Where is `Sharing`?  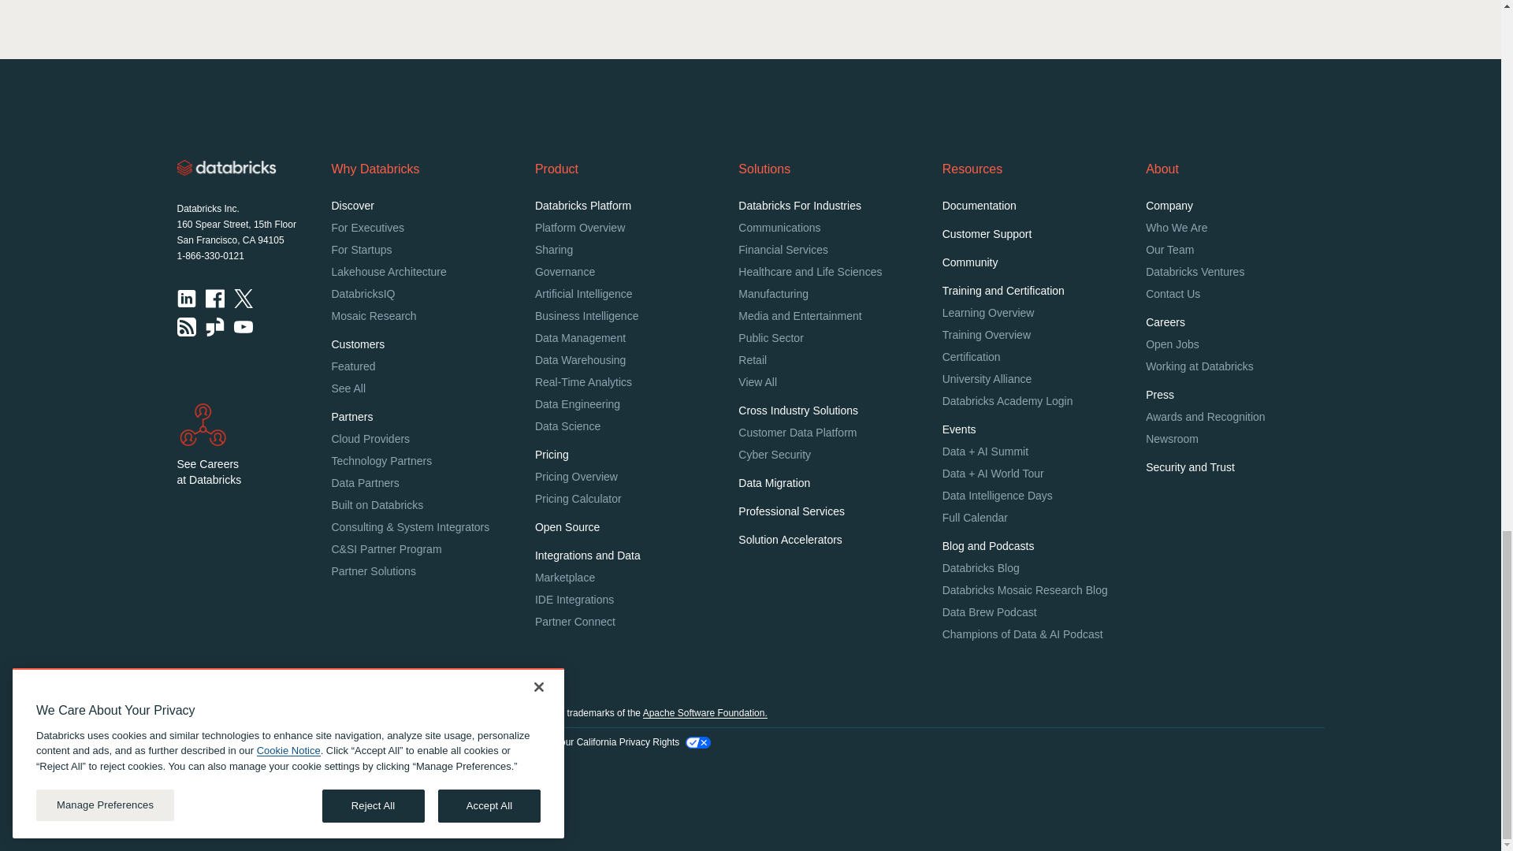
Sharing is located at coordinates (554, 249).